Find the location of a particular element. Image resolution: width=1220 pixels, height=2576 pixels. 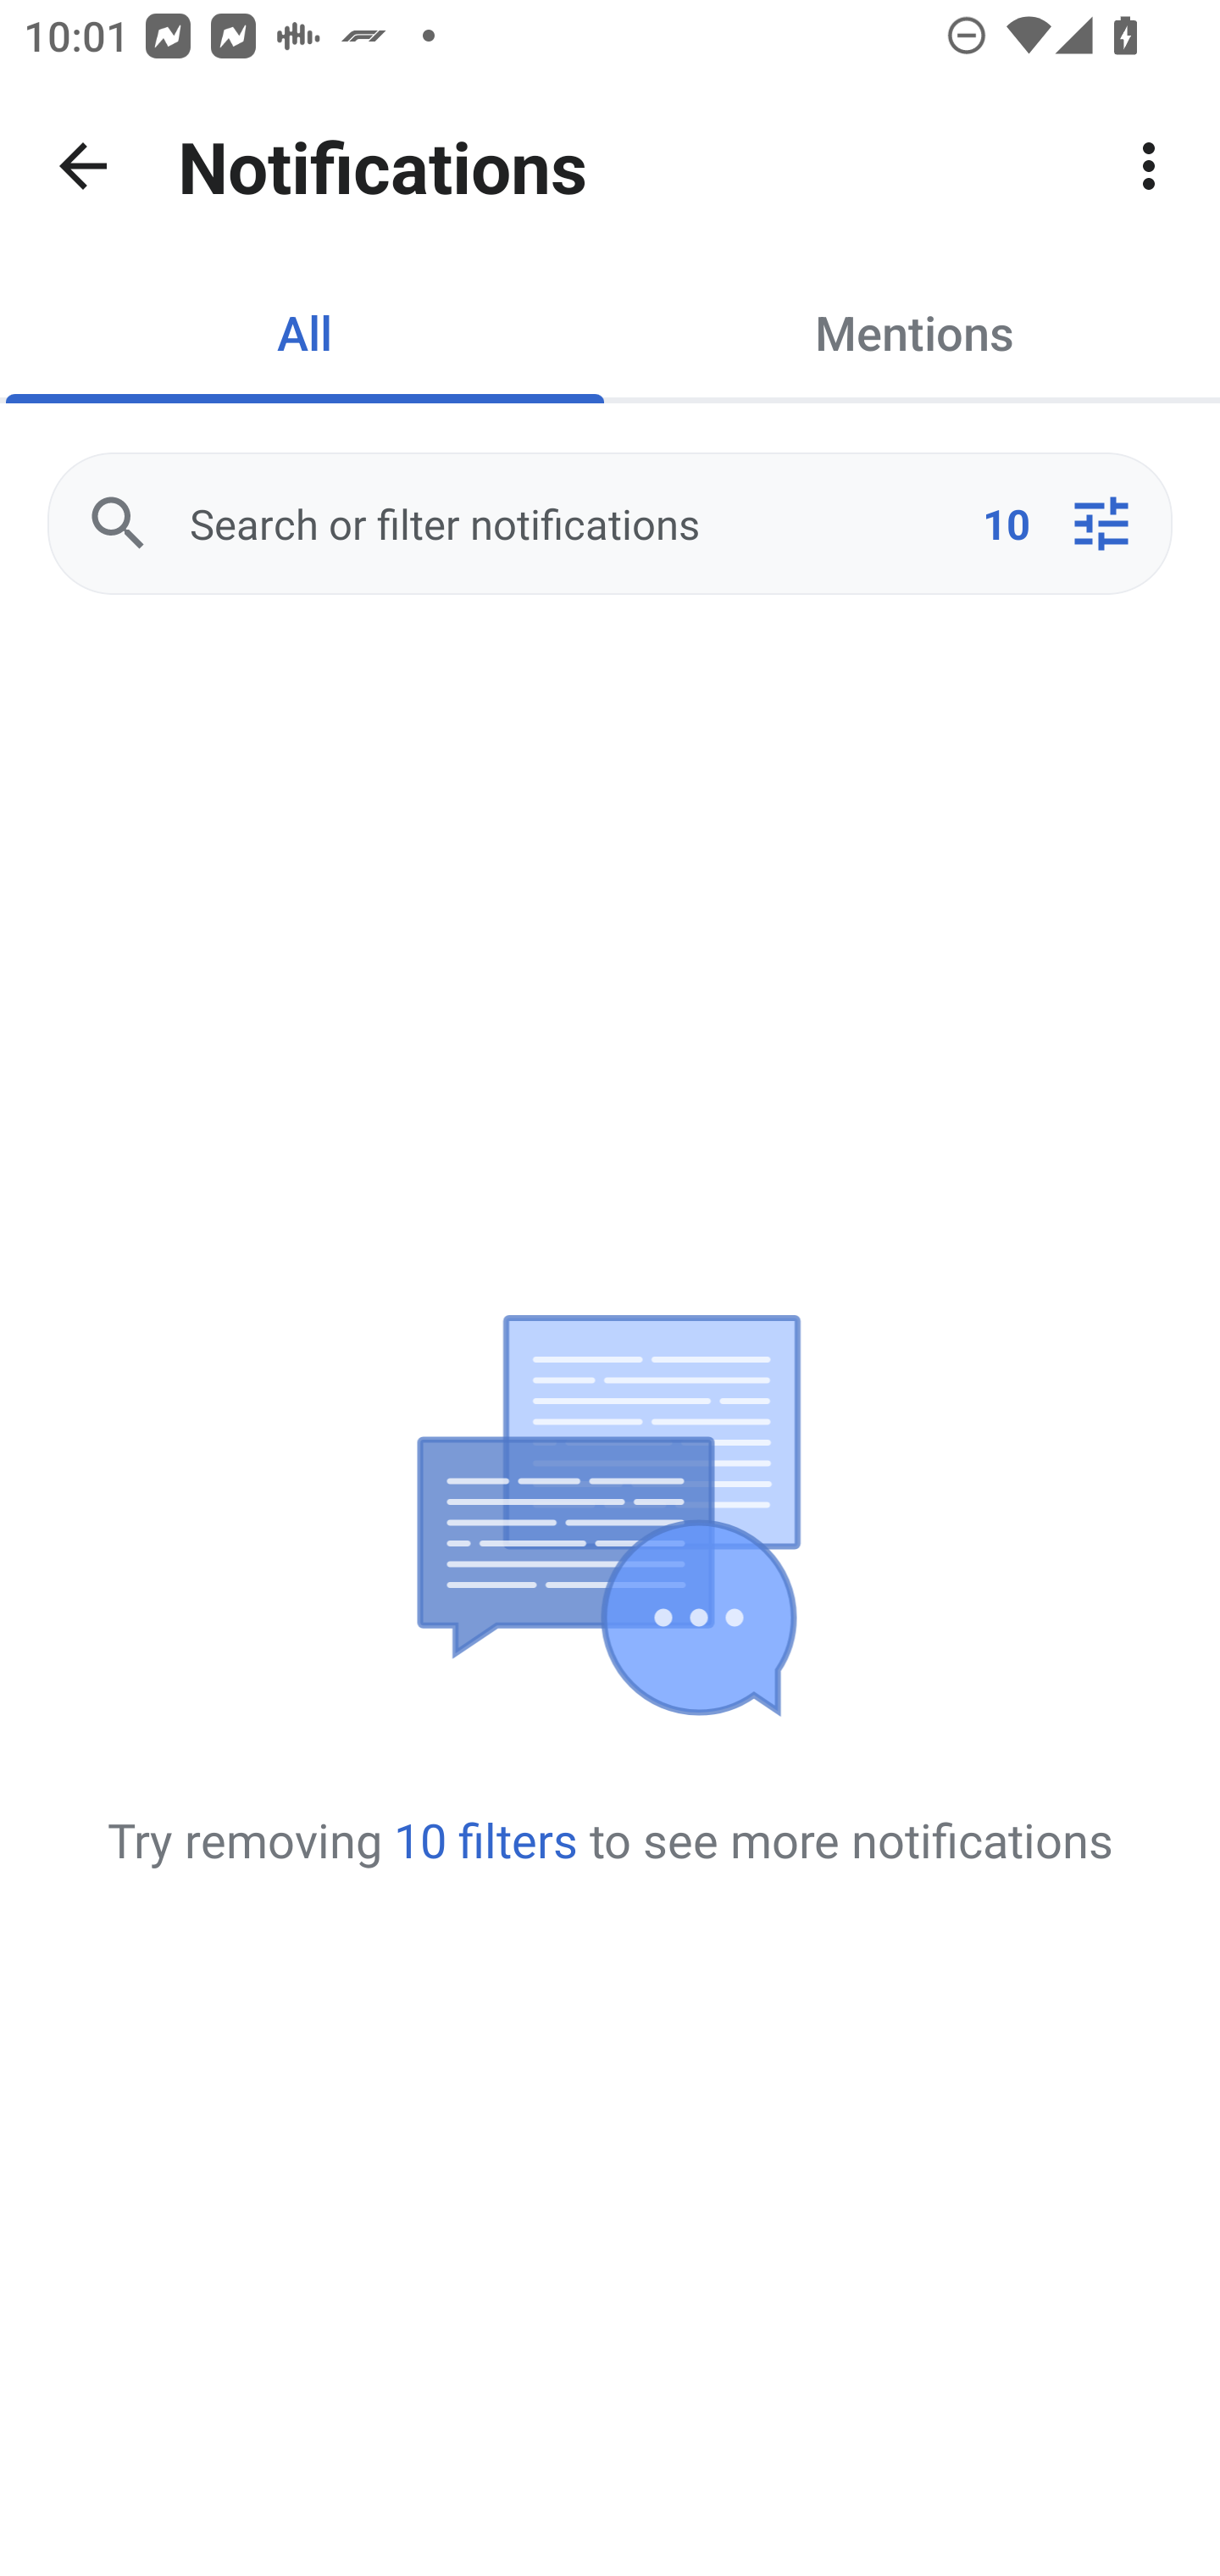

Navigate up is located at coordinates (83, 166).